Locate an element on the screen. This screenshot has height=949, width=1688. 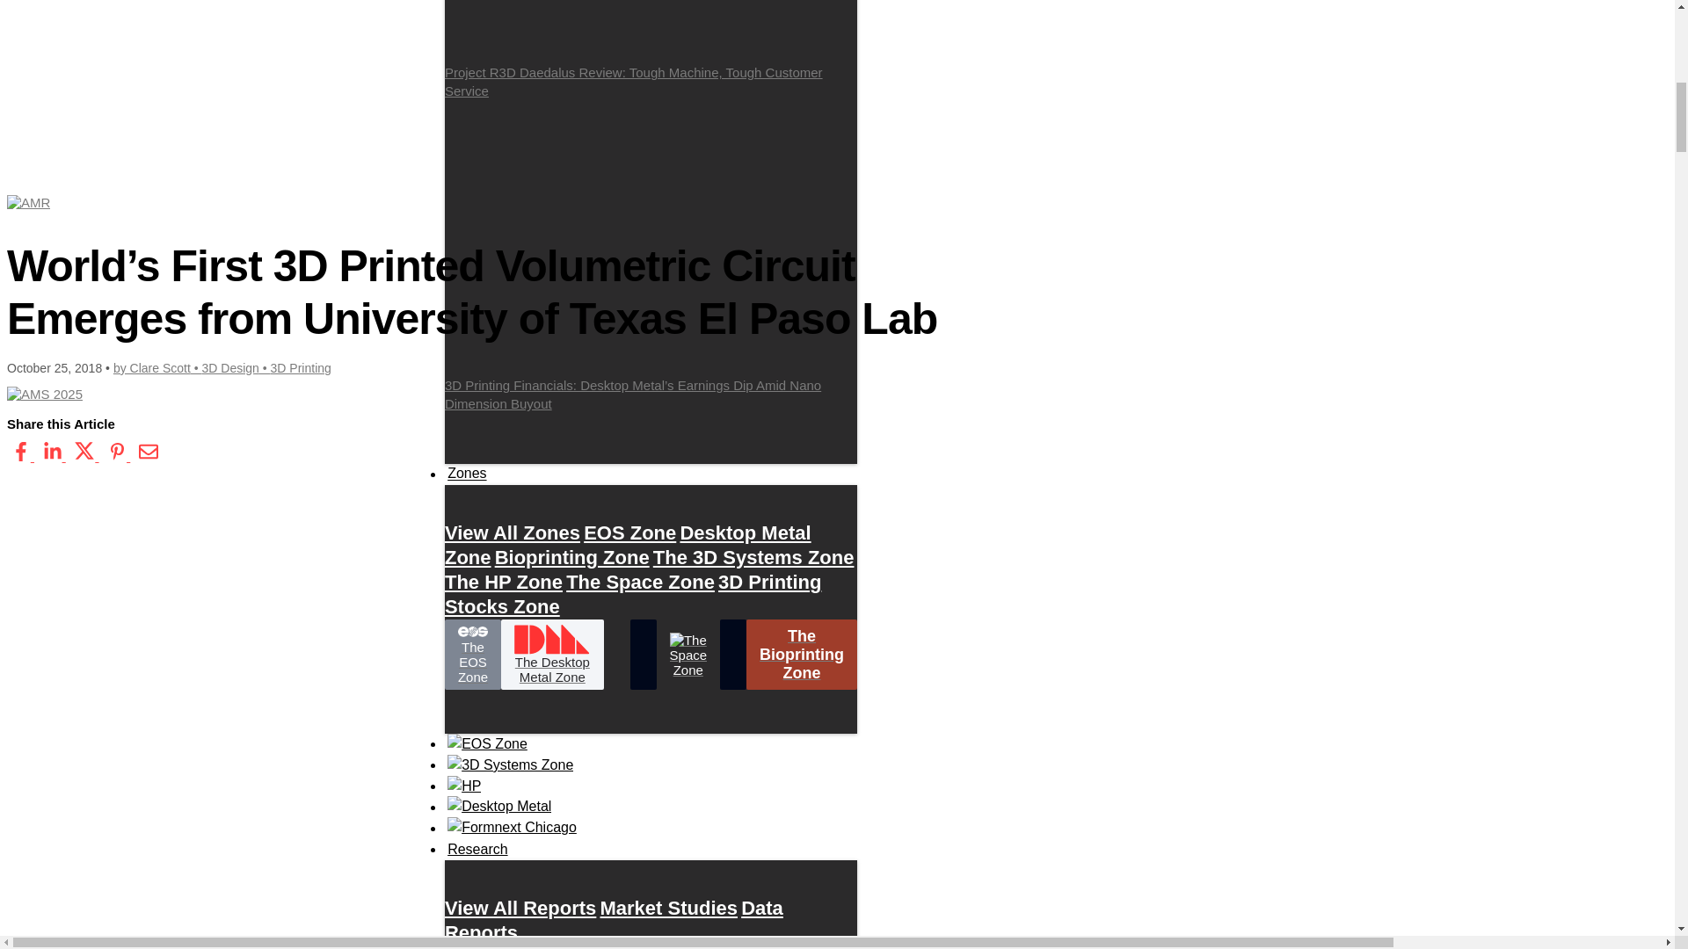
Desktop Metal Zone is located at coordinates (628, 545).